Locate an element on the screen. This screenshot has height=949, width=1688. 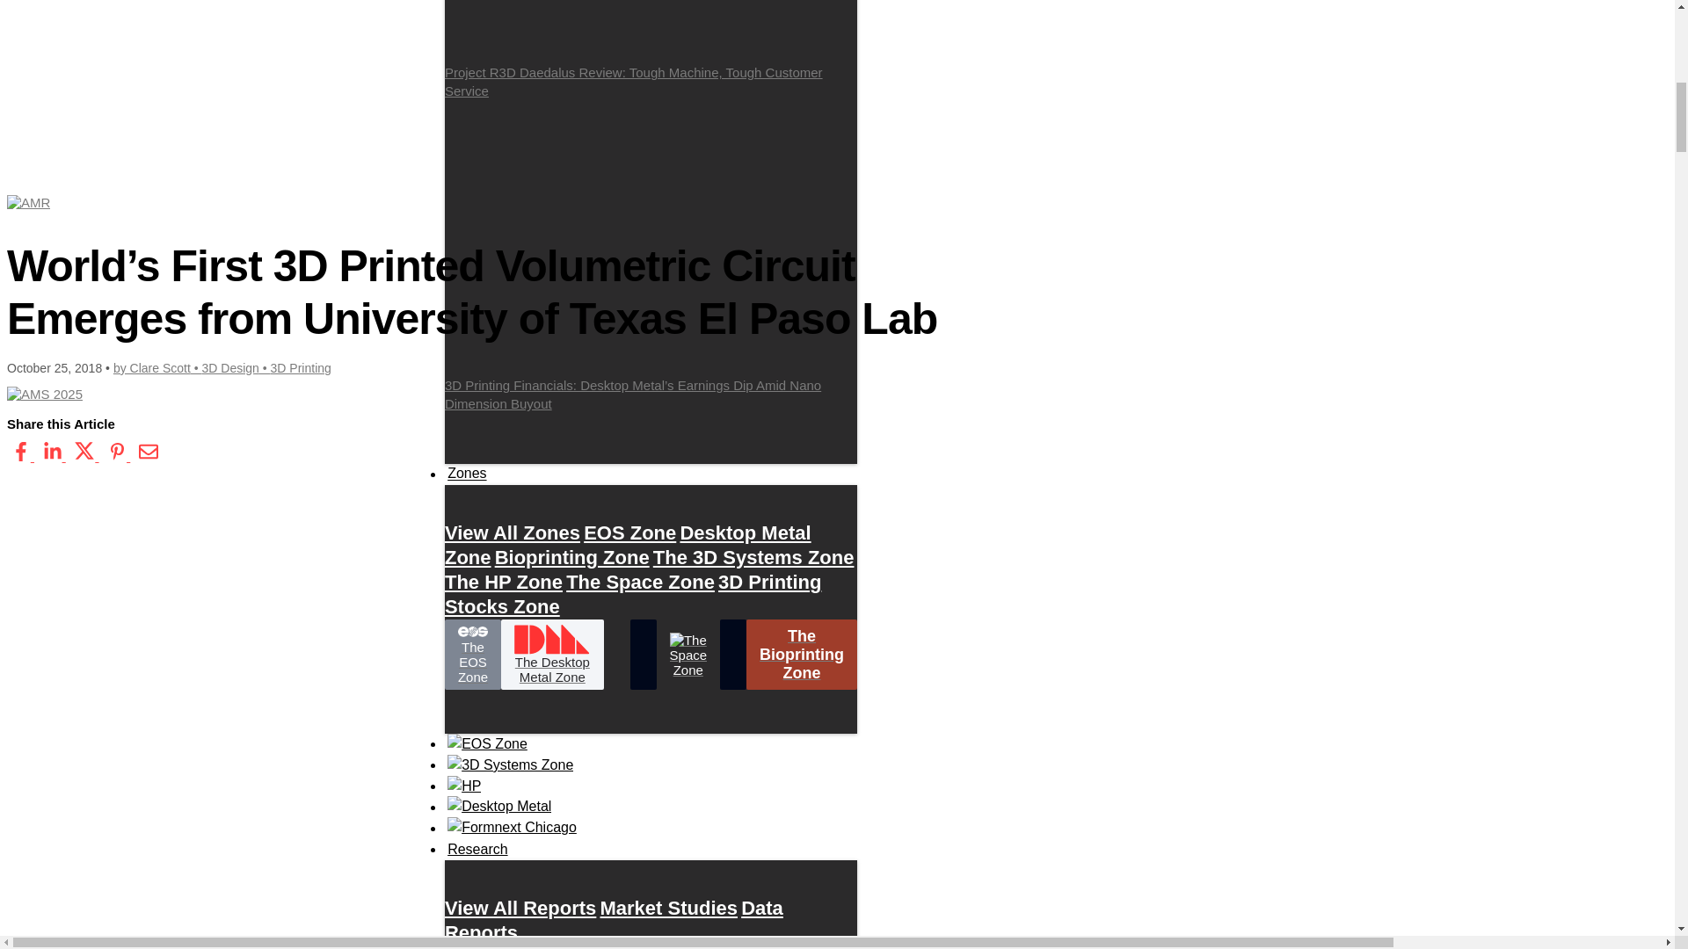
Desktop Metal Zone is located at coordinates (628, 545).